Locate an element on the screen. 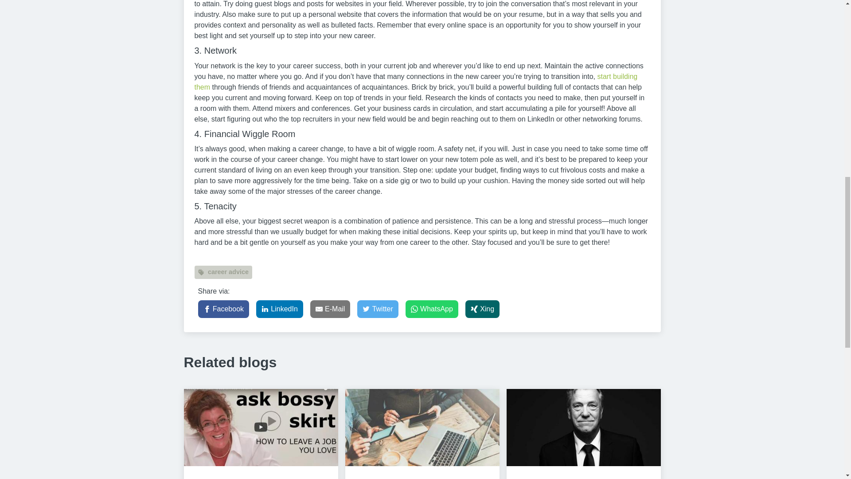 This screenshot has height=479, width=851. Facebook is located at coordinates (223, 309).